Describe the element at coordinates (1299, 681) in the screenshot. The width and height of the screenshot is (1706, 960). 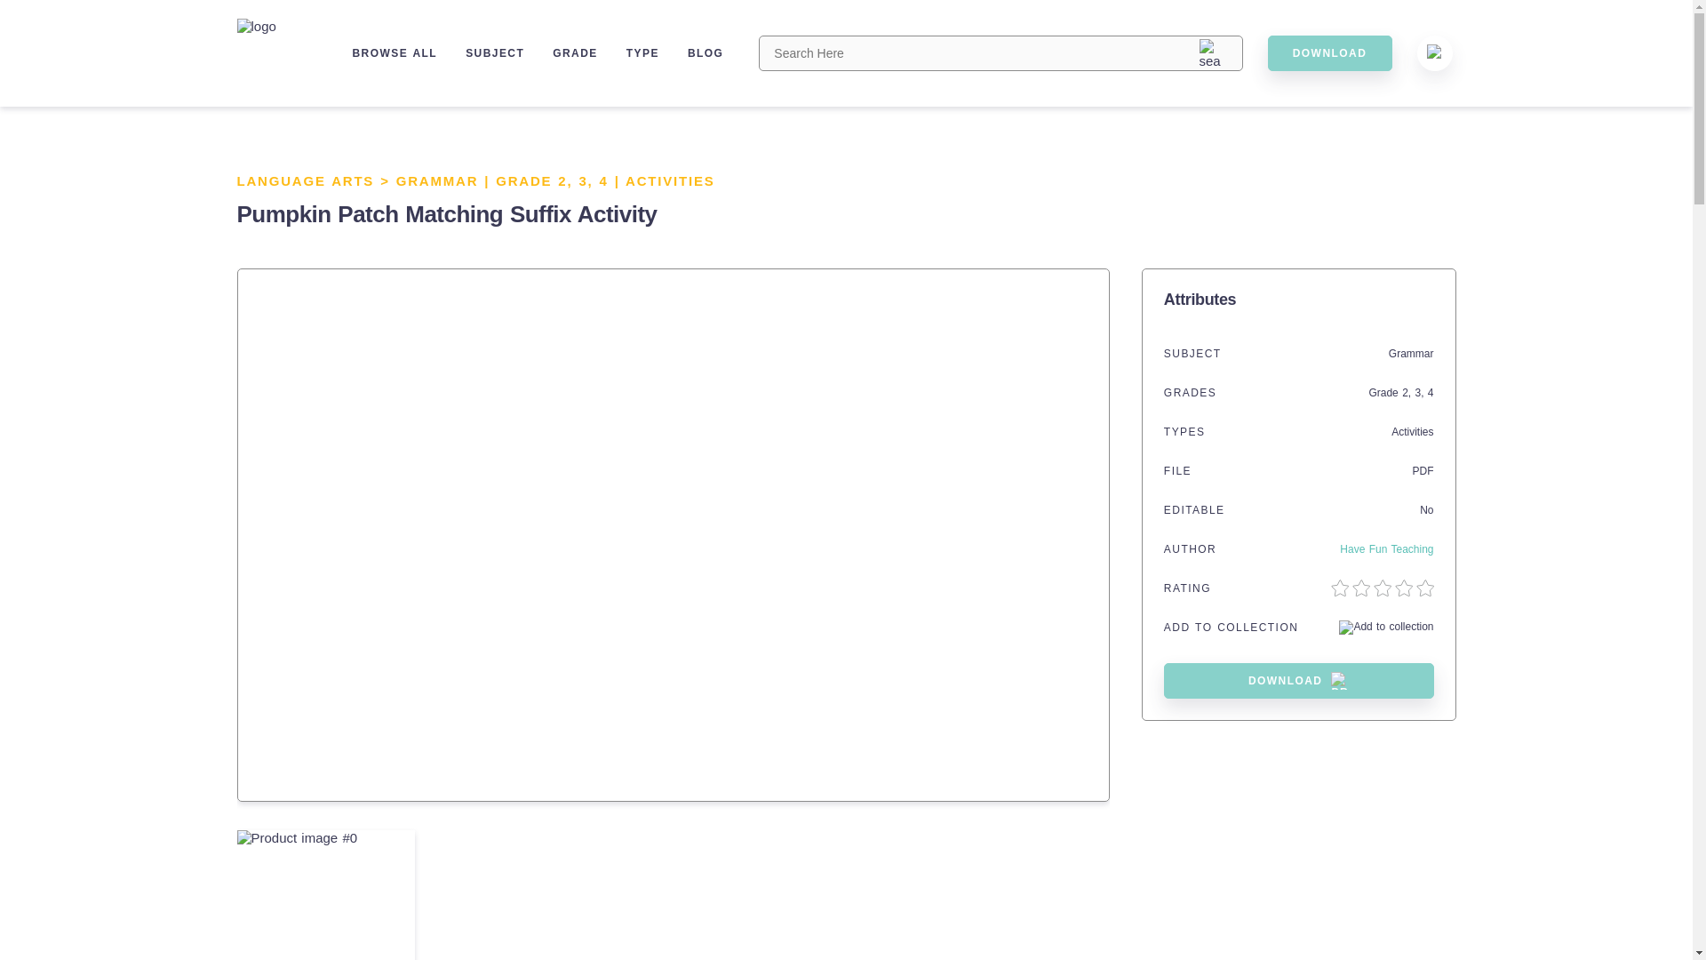
I see `DOWNLOAD` at that location.